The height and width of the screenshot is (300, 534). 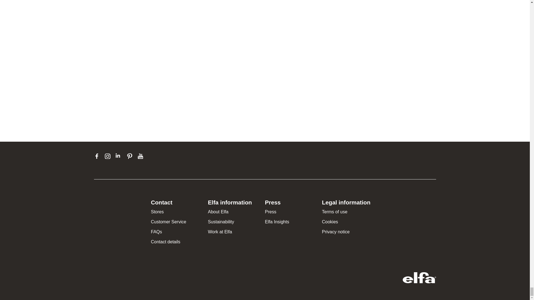 I want to click on Work at Elfa, so click(x=220, y=232).